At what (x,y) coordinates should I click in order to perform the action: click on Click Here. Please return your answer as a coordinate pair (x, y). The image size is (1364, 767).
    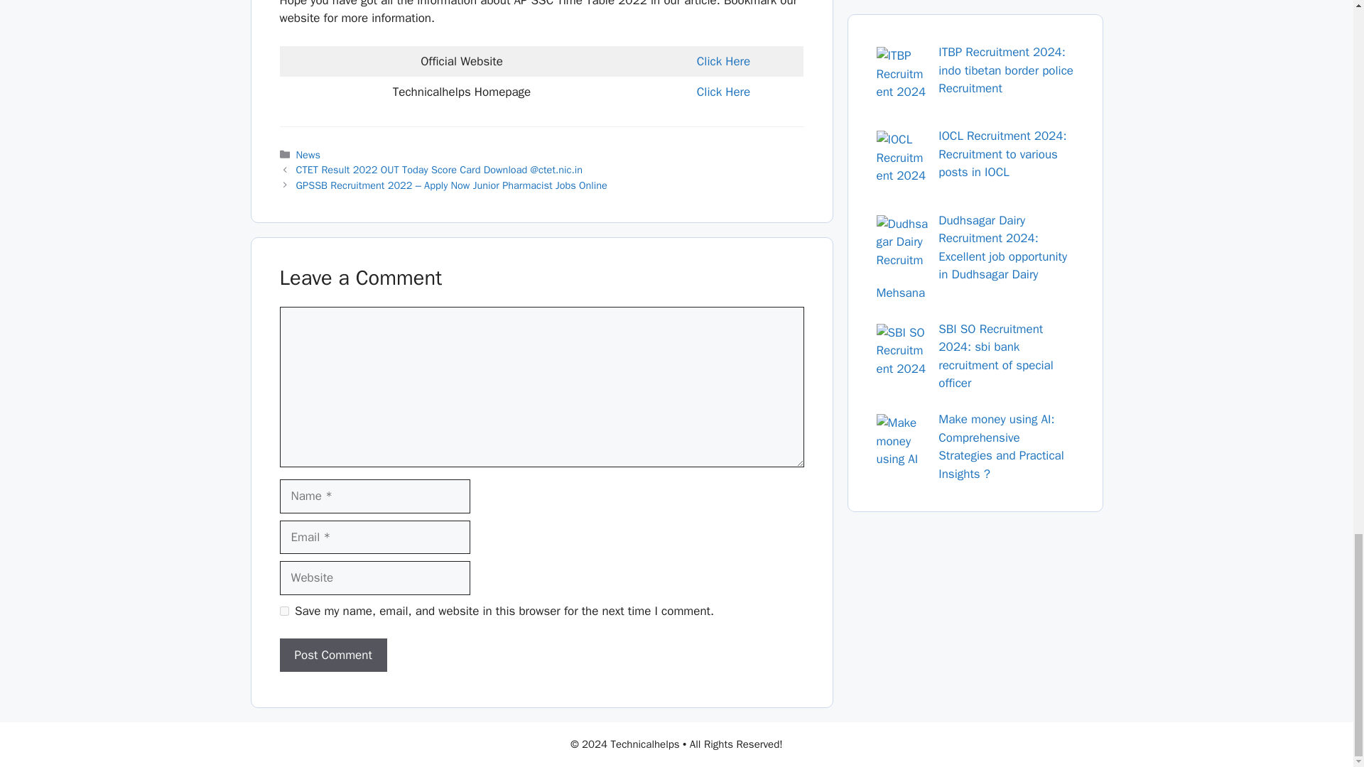
    Looking at the image, I should click on (723, 92).